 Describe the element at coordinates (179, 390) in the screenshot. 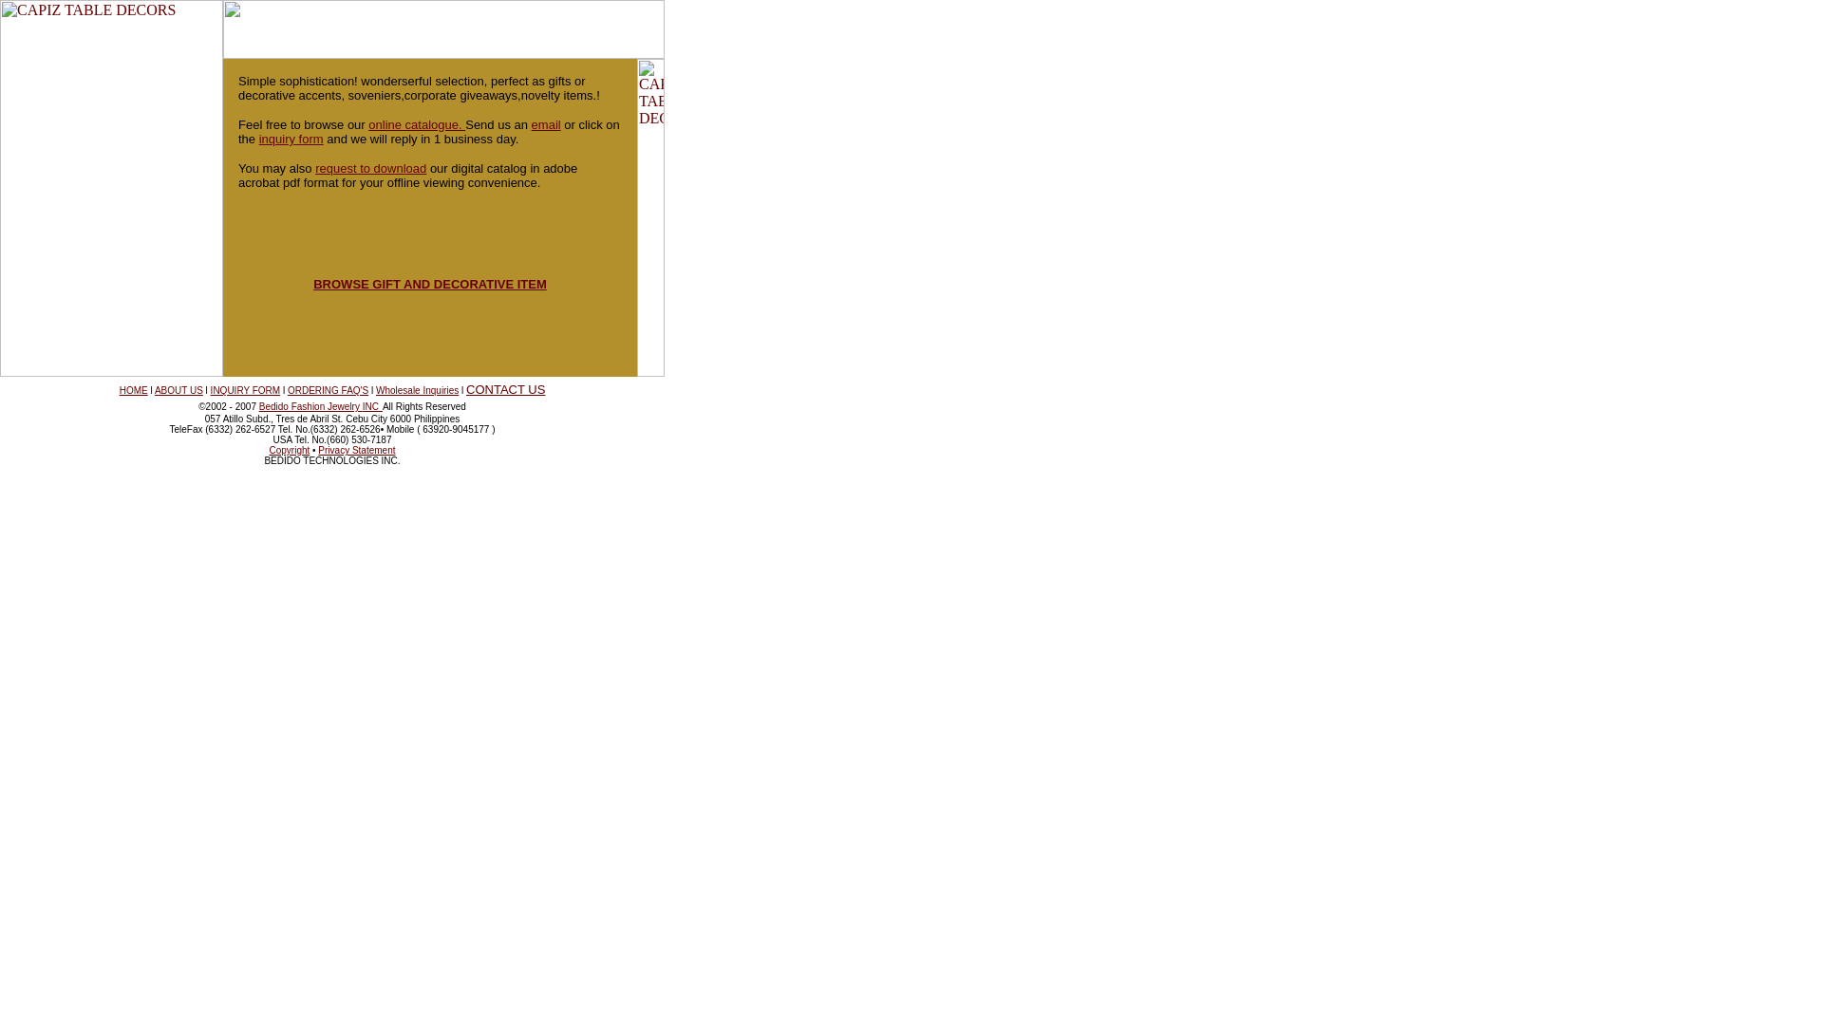

I see `ABOUT US` at that location.